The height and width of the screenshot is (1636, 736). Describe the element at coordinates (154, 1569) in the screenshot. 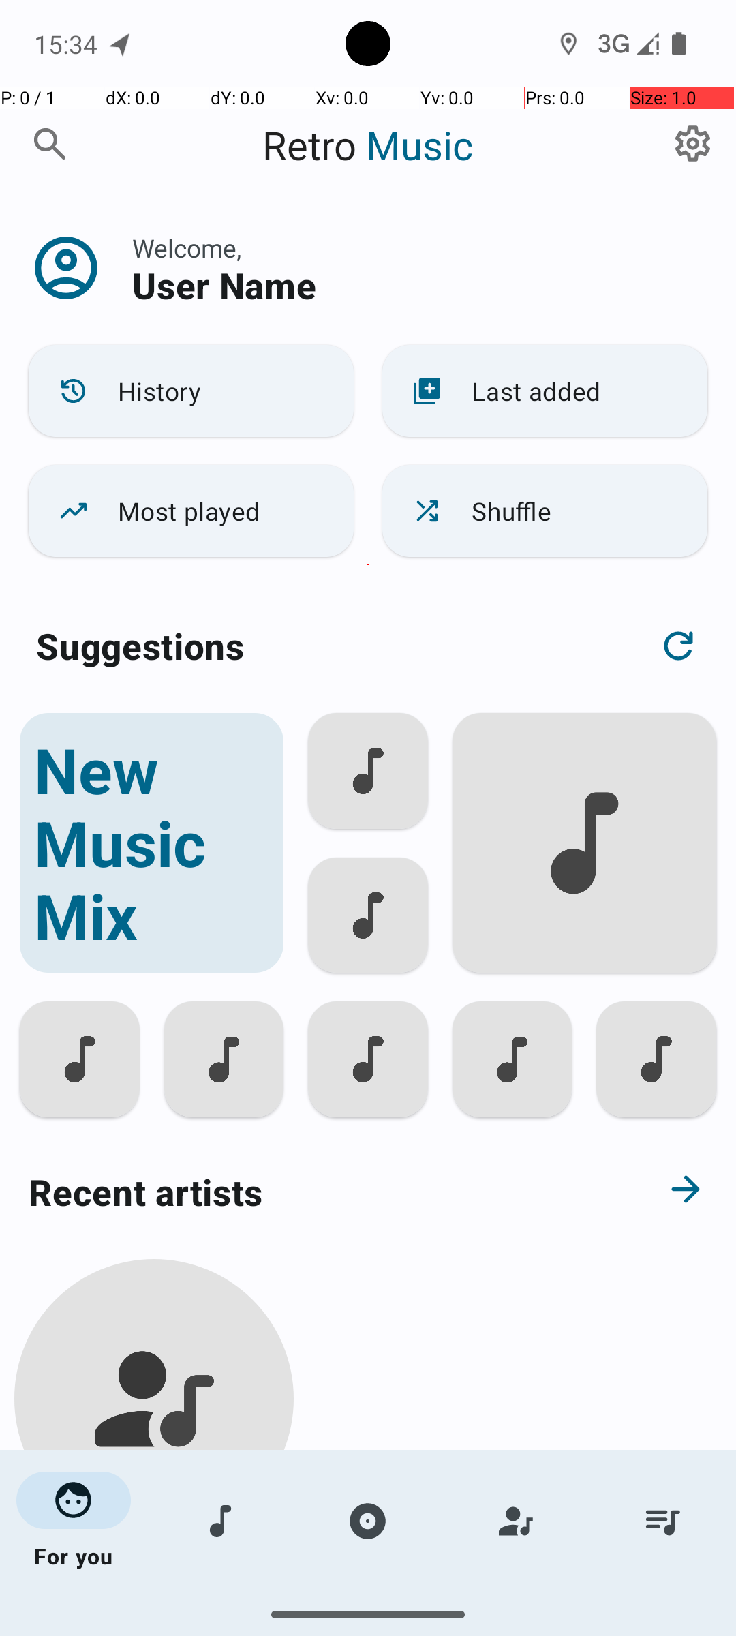

I see `Sara` at that location.